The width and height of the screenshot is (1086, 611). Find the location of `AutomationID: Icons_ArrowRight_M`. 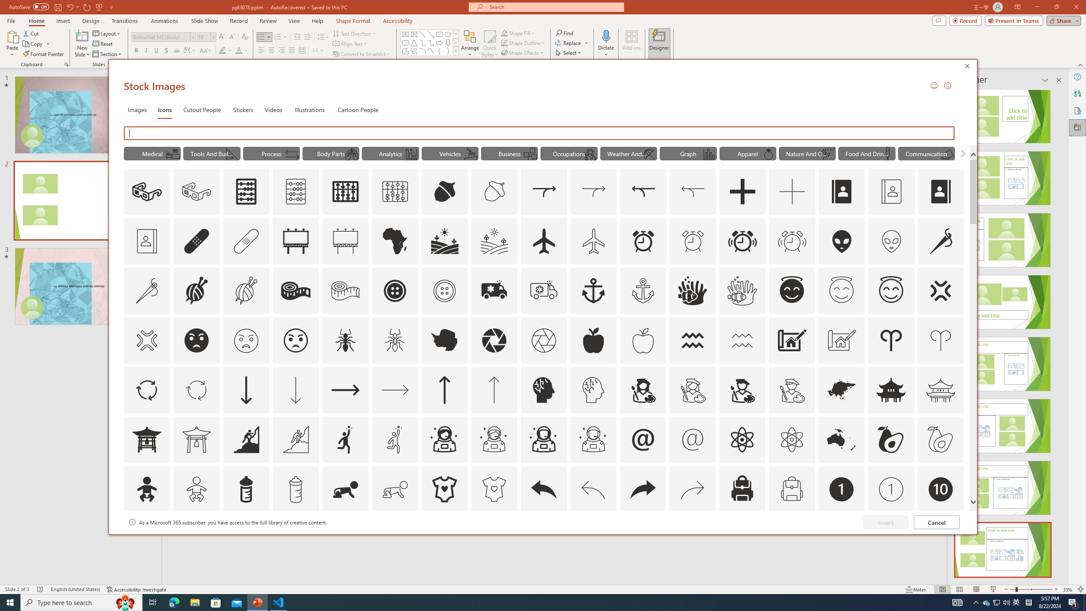

AutomationID: Icons_ArrowRight_M is located at coordinates (395, 390).